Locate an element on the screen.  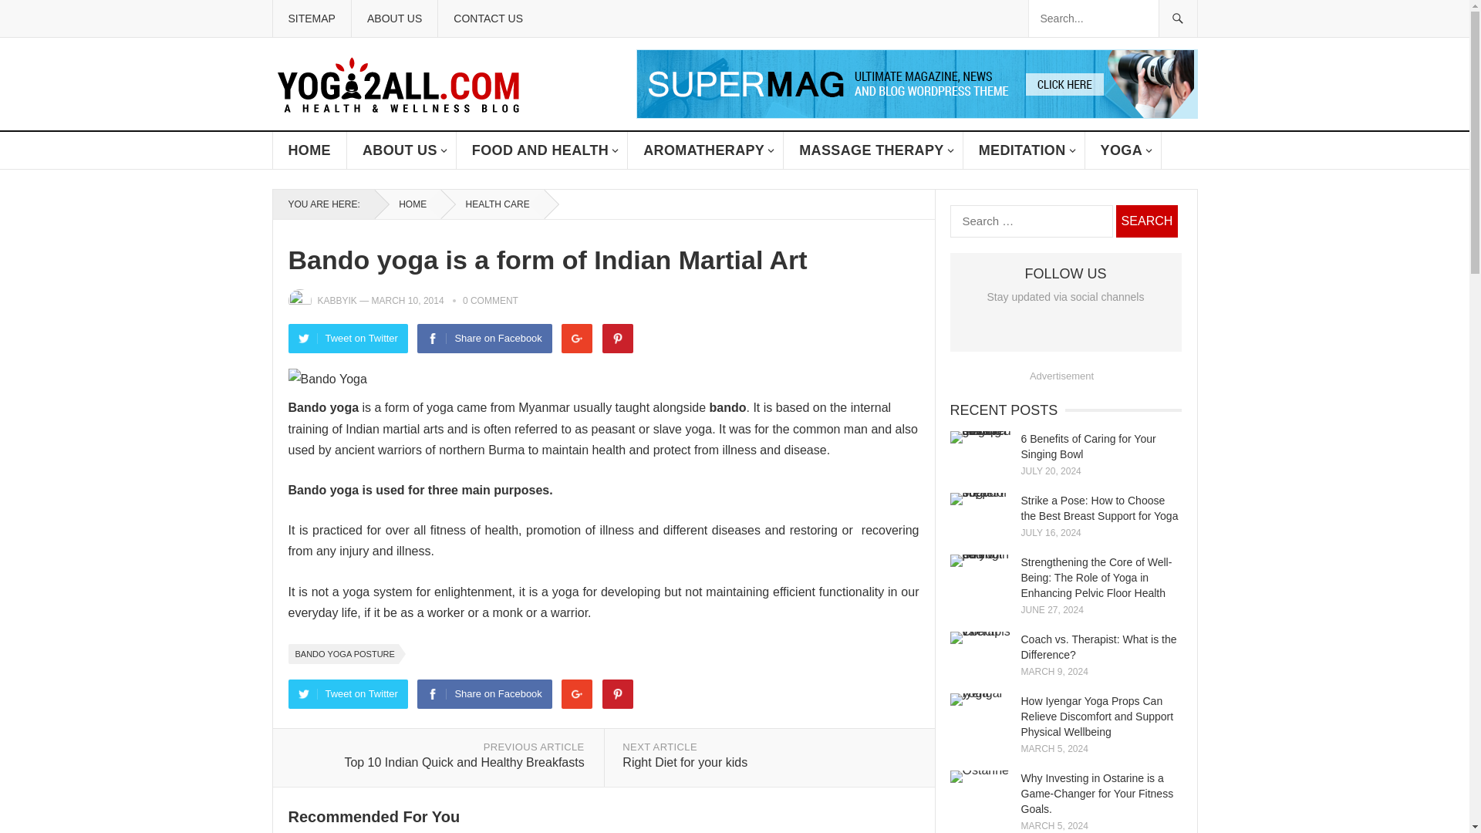
ABOUT US is located at coordinates (393, 19).